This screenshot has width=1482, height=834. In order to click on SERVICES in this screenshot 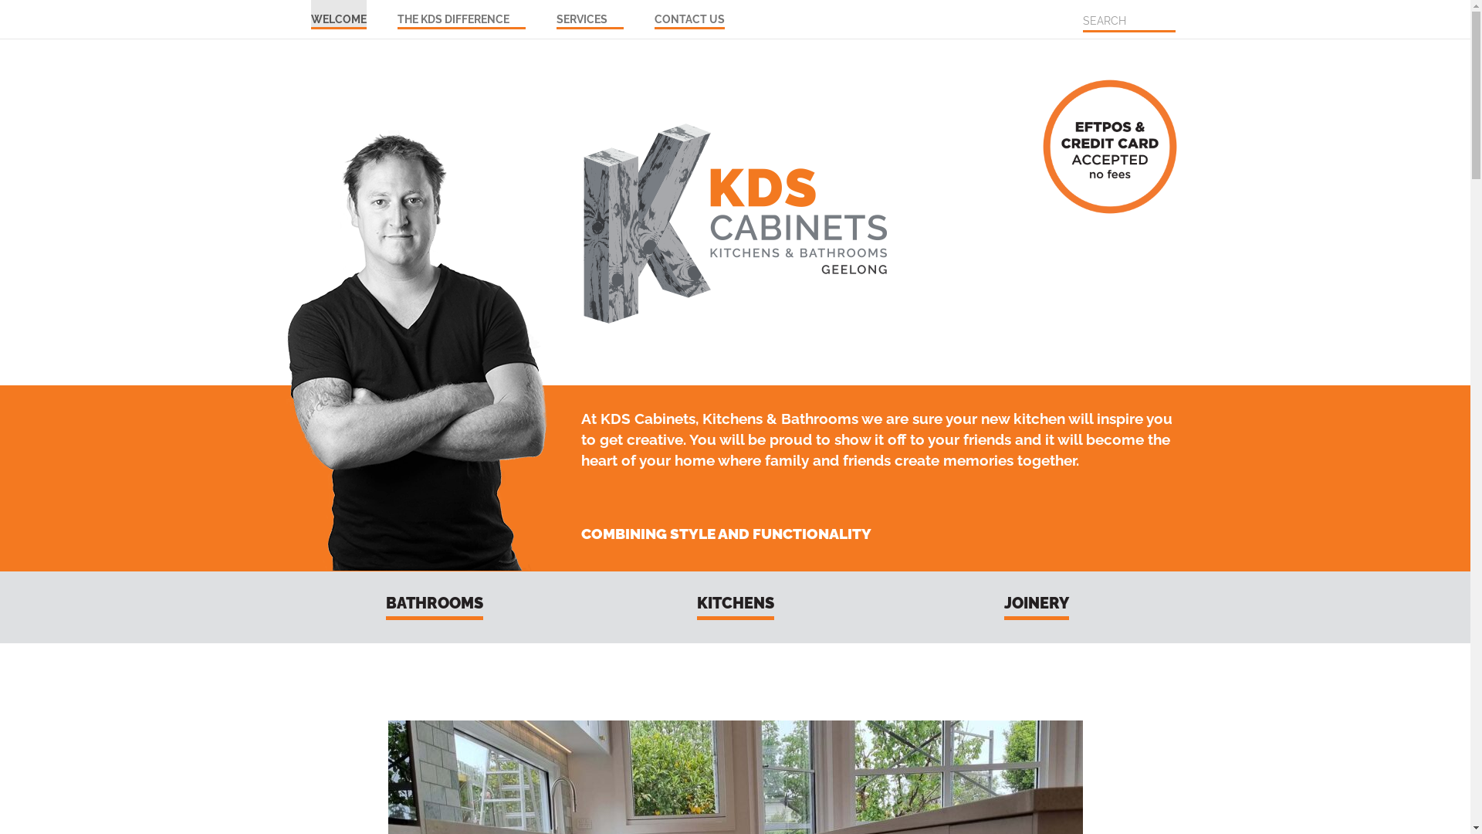, I will do `click(590, 15)`.